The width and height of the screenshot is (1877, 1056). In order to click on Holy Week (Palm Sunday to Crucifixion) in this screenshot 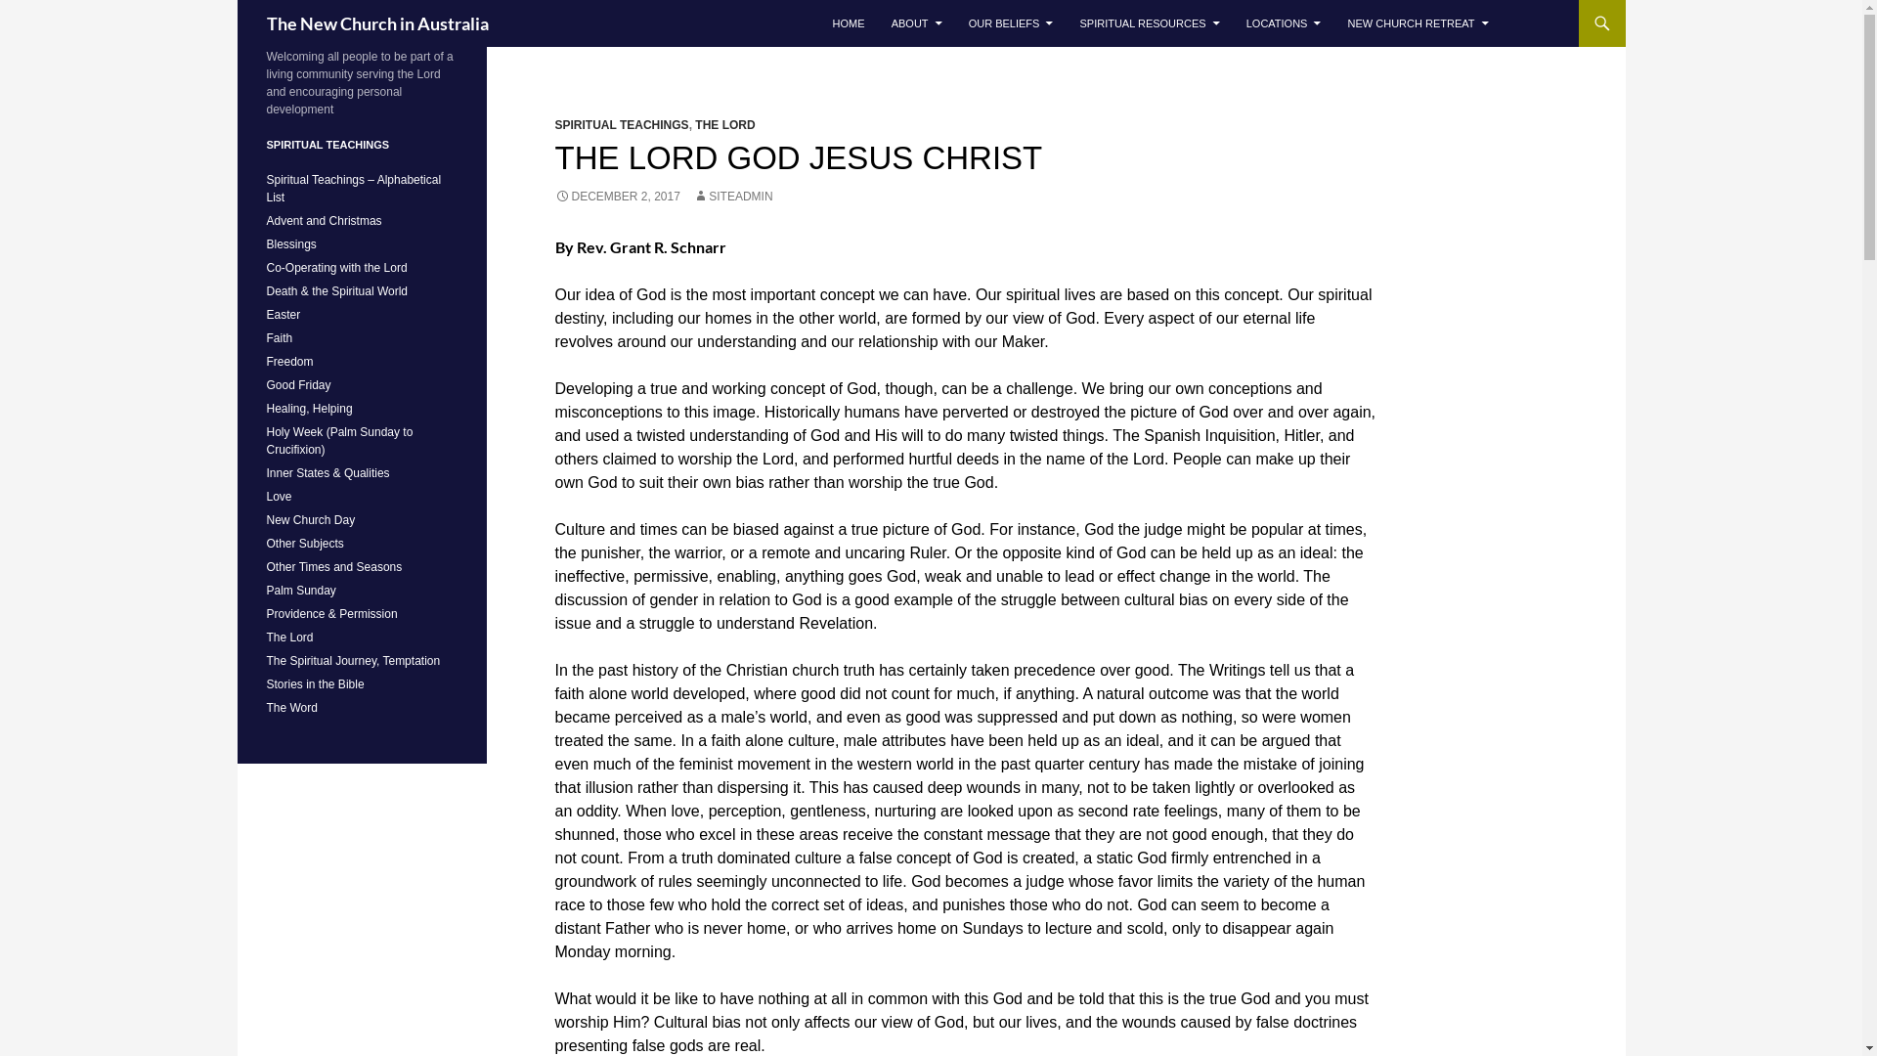, I will do `click(339, 441)`.